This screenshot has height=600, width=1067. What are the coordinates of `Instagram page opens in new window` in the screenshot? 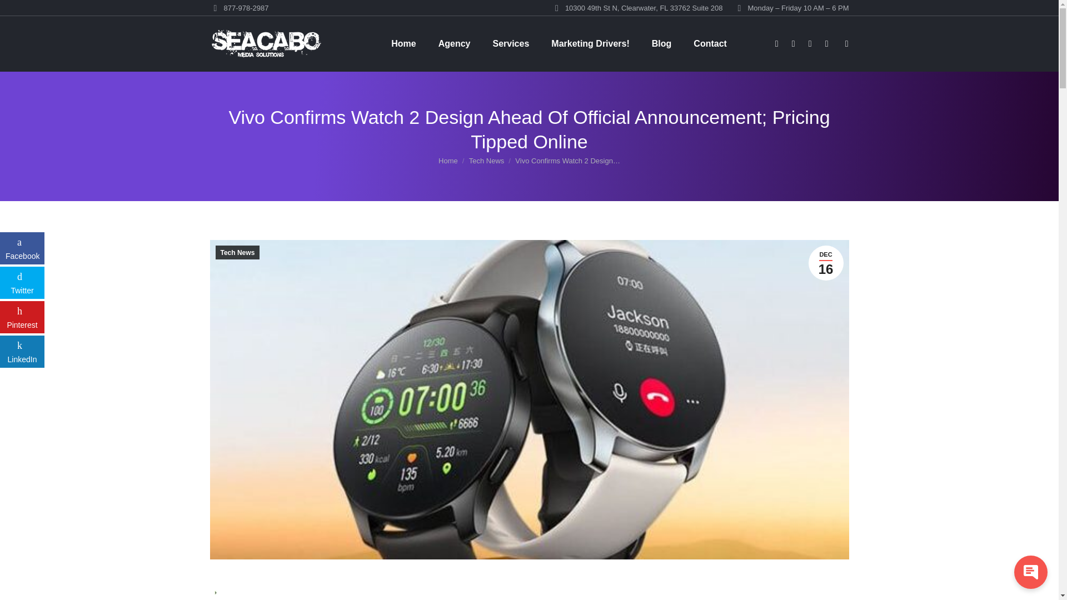 It's located at (810, 43).